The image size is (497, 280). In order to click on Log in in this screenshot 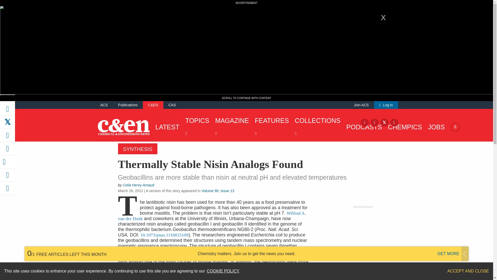, I will do `click(386, 105)`.